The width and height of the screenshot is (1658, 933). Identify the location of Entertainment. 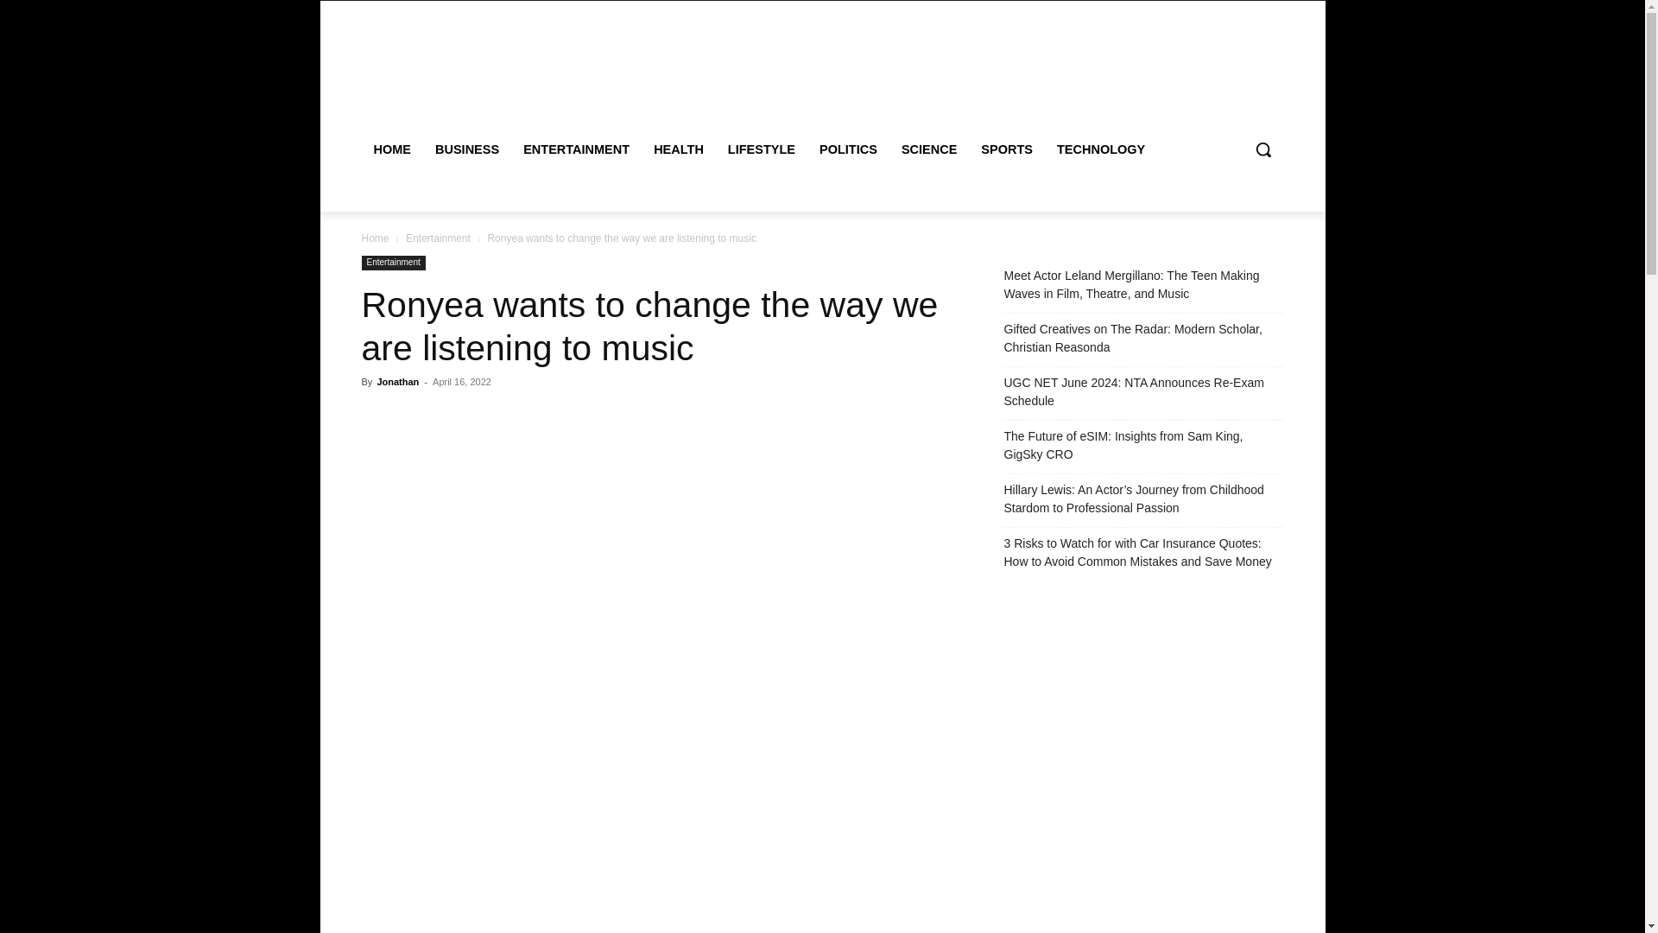
(439, 238).